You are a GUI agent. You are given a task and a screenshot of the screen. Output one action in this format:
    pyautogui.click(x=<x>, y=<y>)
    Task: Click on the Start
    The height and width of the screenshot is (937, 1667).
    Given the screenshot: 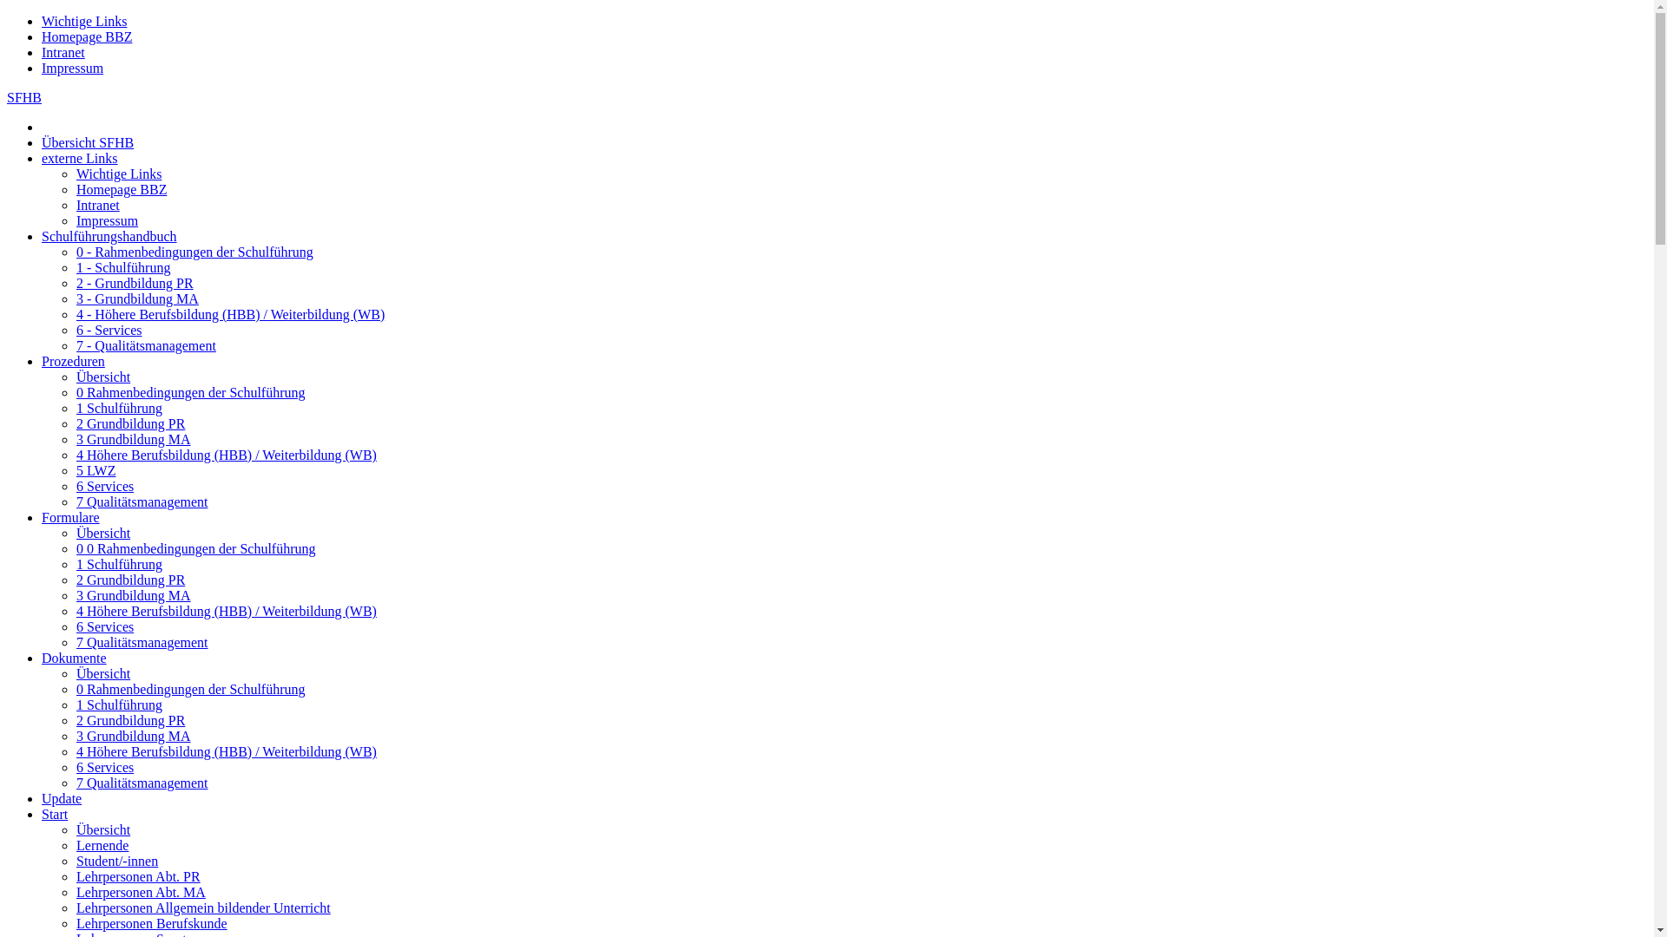 What is the action you would take?
    pyautogui.click(x=55, y=814)
    